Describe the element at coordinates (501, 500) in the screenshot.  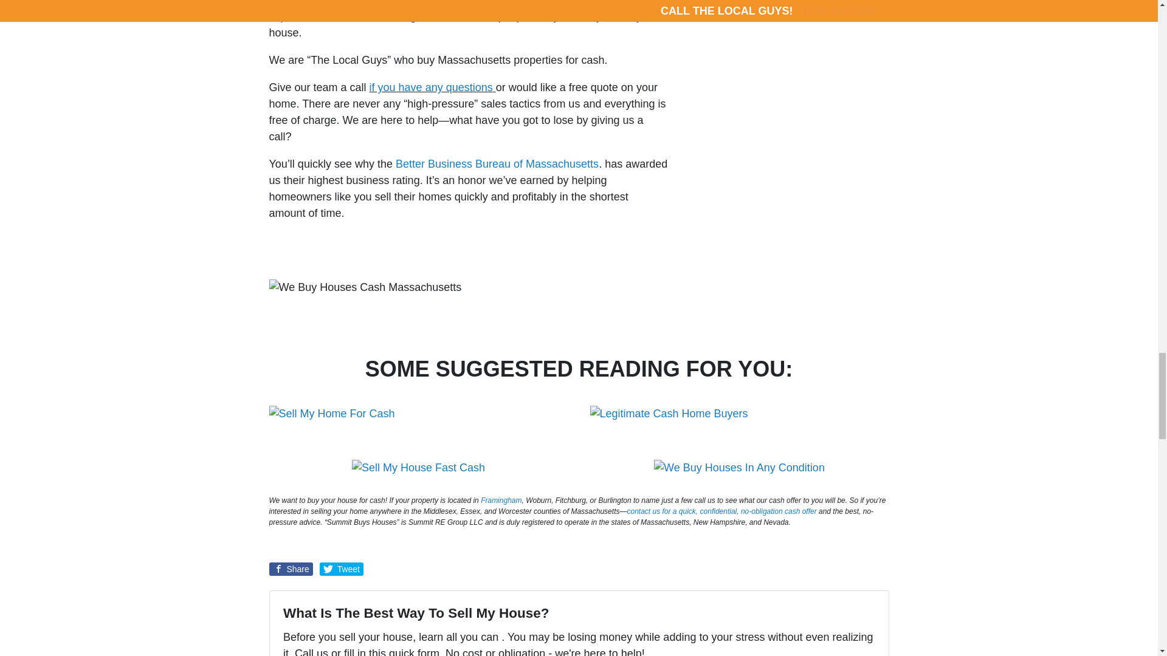
I see `Framingham` at that location.